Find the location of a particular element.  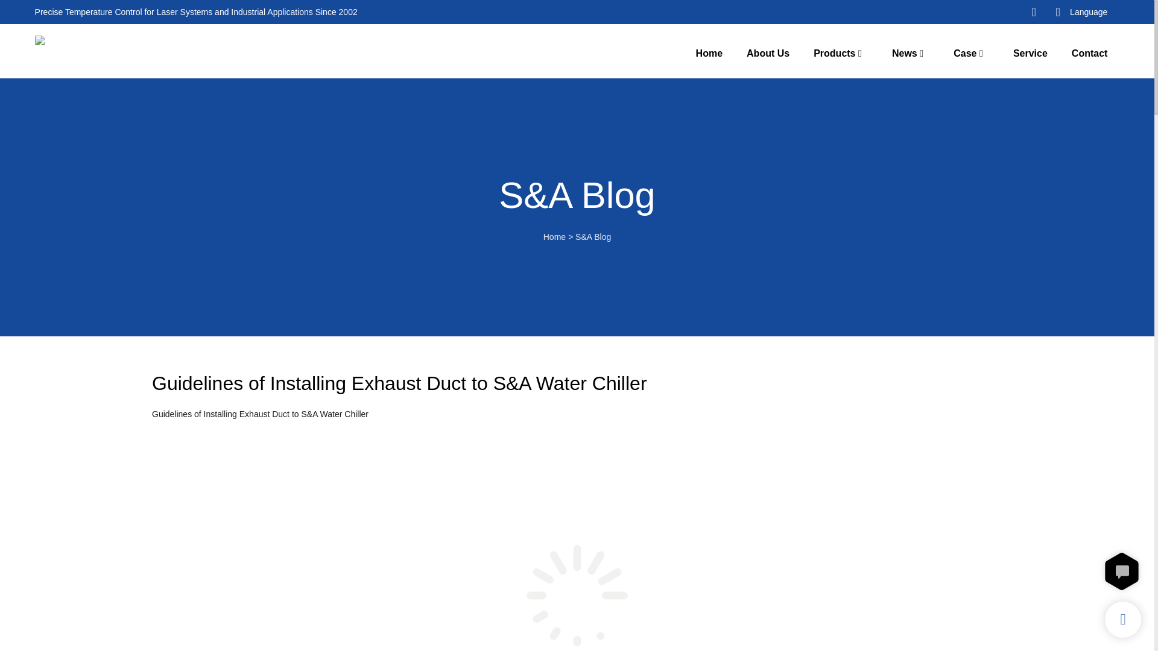

Products is located at coordinates (835, 53).